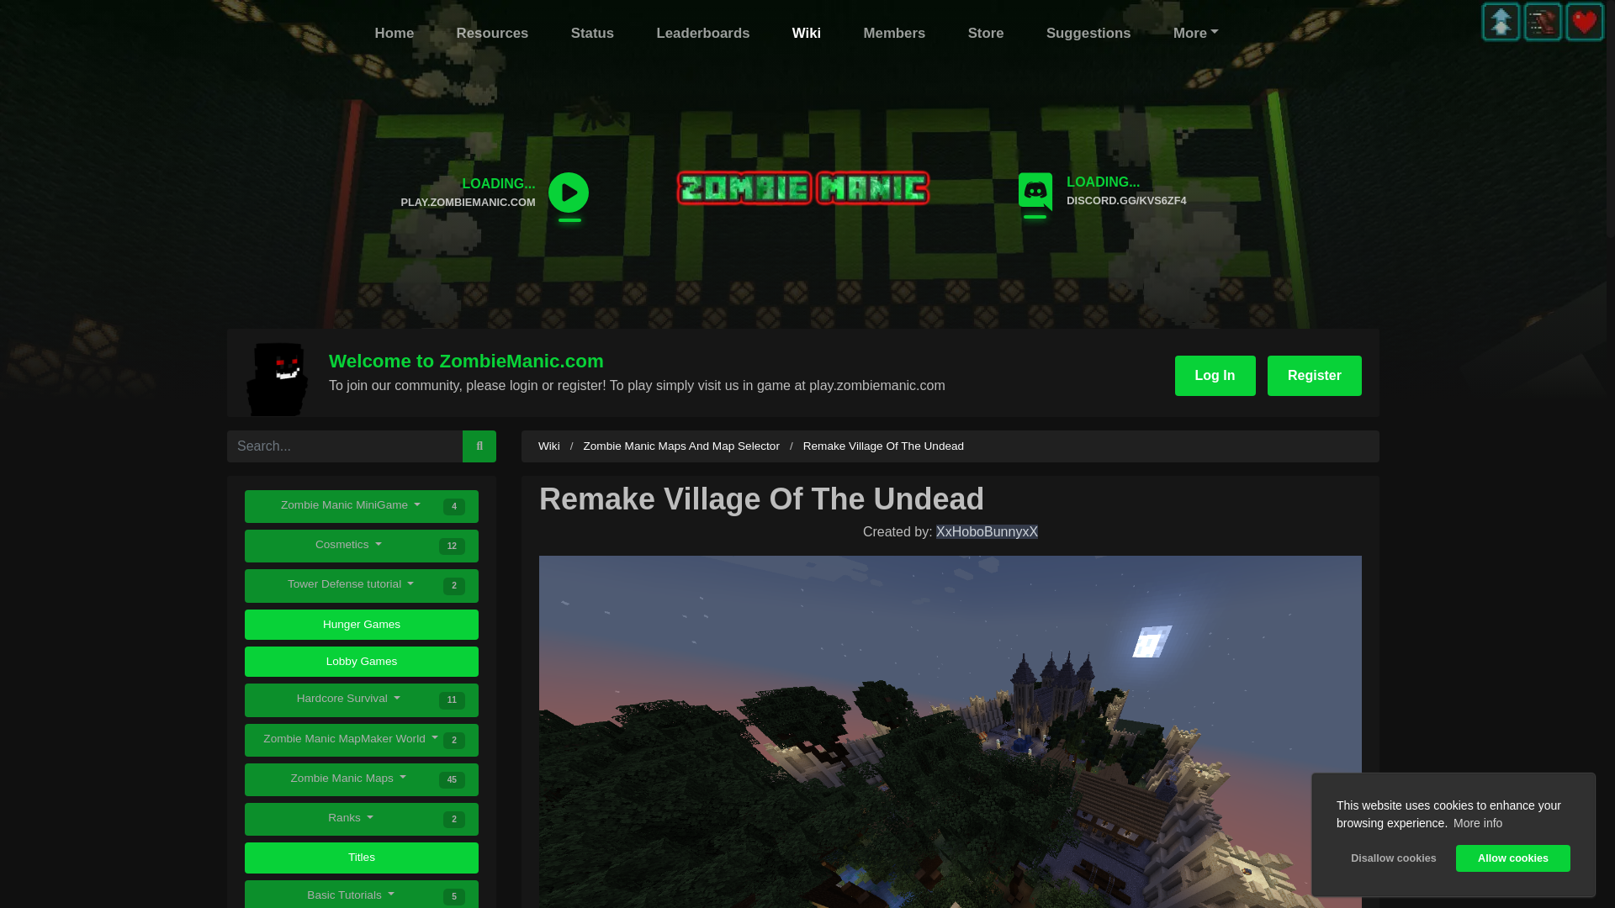  I want to click on Disallow cookies, so click(1393, 858).